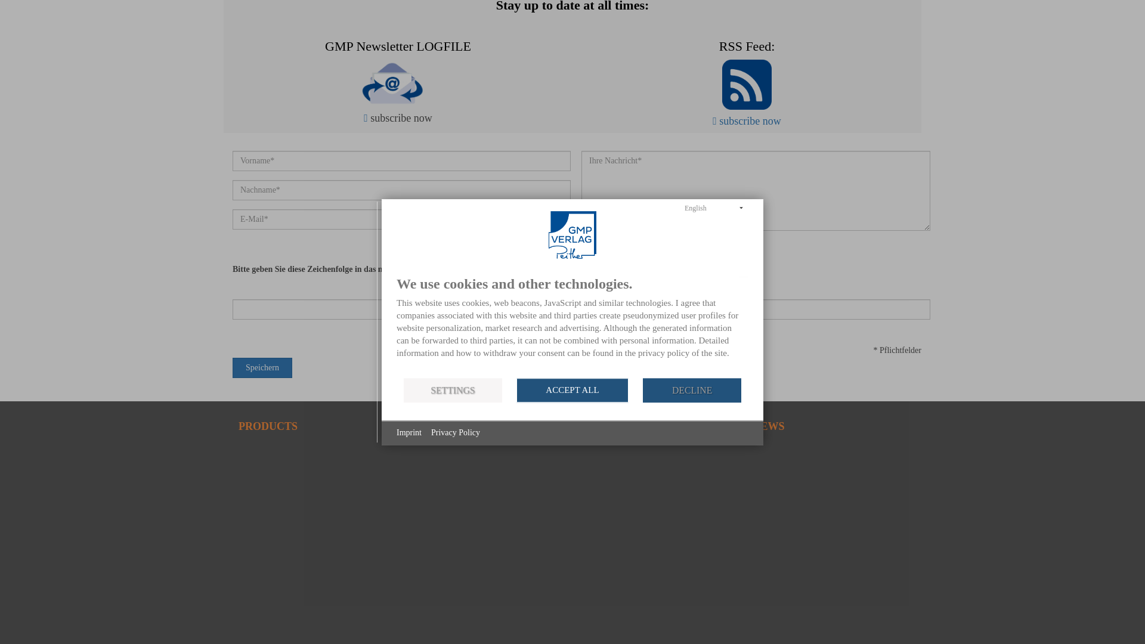 The height and width of the screenshot is (644, 1145). Describe the element at coordinates (555, 270) in the screenshot. I see `captcha` at that location.